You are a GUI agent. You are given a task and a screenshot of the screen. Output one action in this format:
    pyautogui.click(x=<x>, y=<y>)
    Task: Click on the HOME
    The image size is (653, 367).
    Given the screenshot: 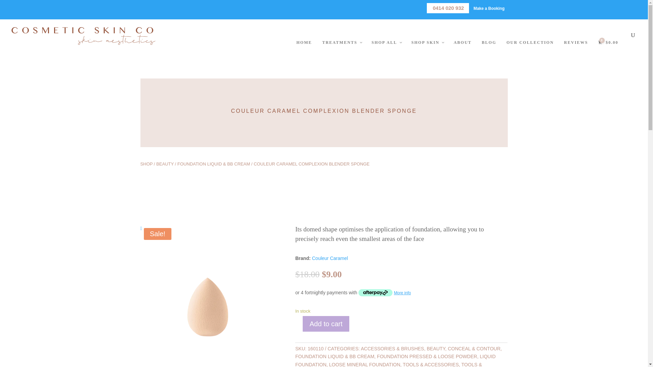 What is the action you would take?
    pyautogui.click(x=304, y=42)
    